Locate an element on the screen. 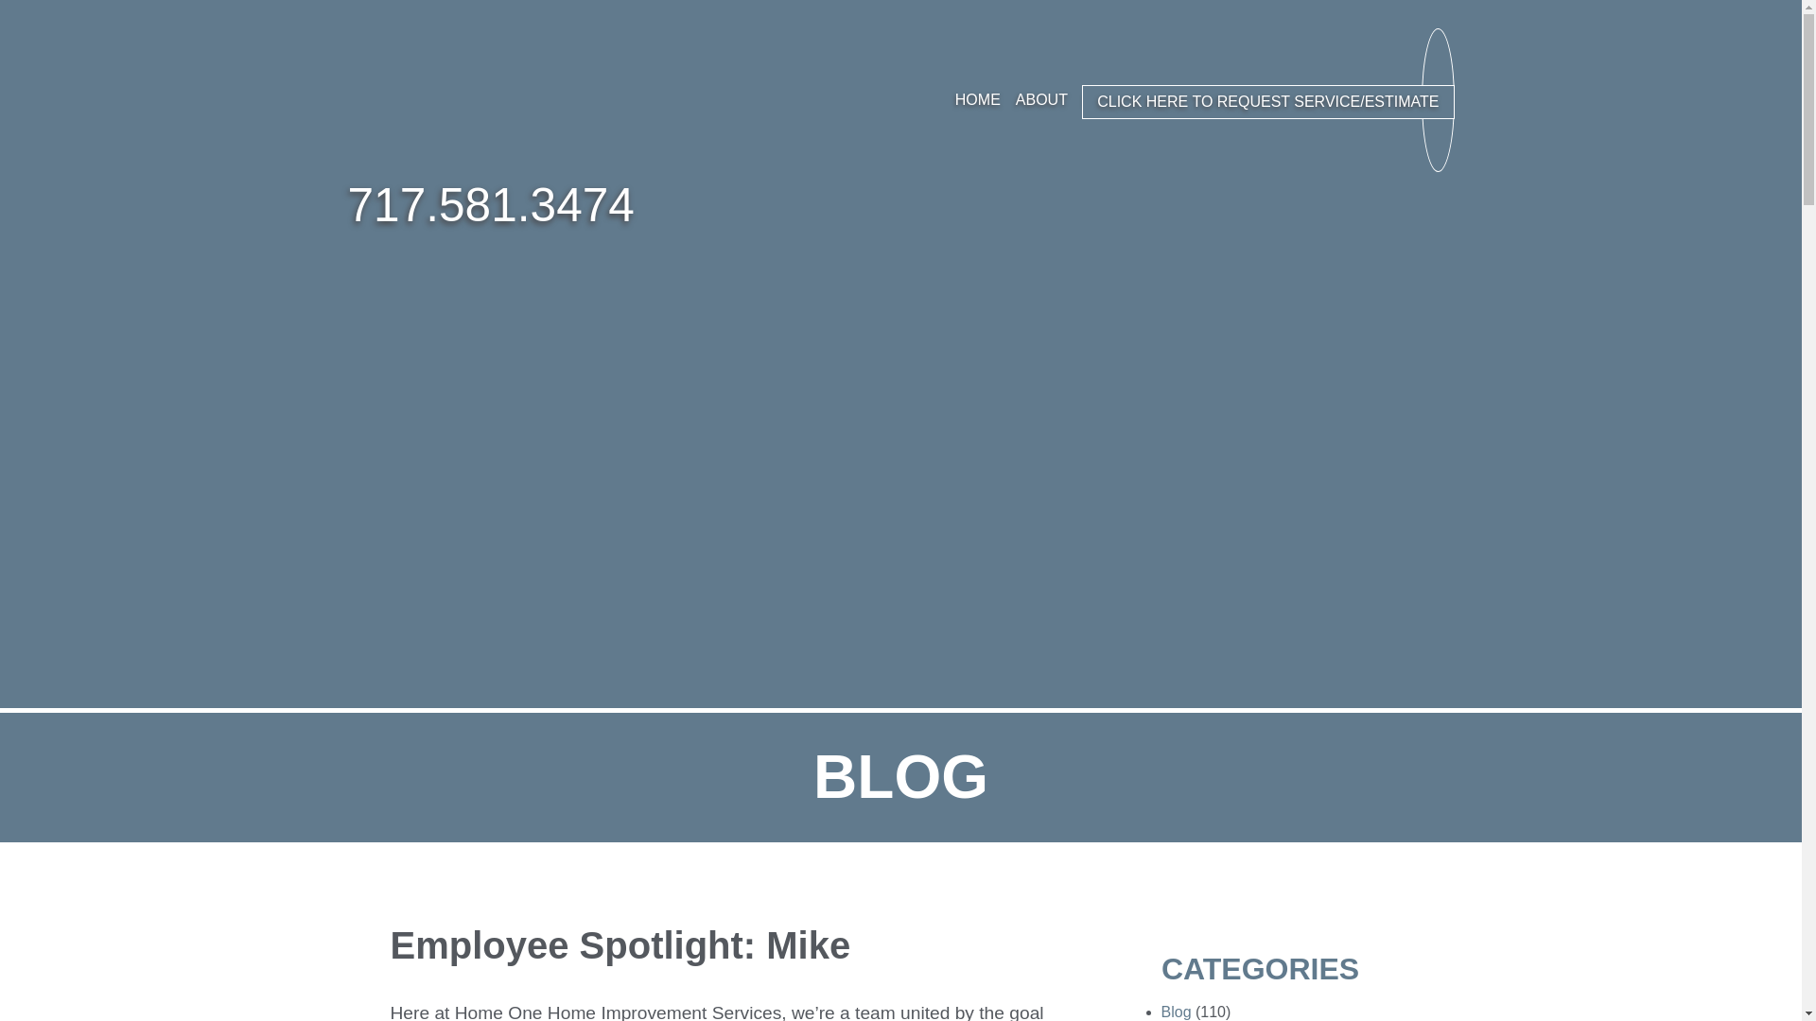 This screenshot has height=1021, width=1816. 717.581.3474 is located at coordinates (491, 205).